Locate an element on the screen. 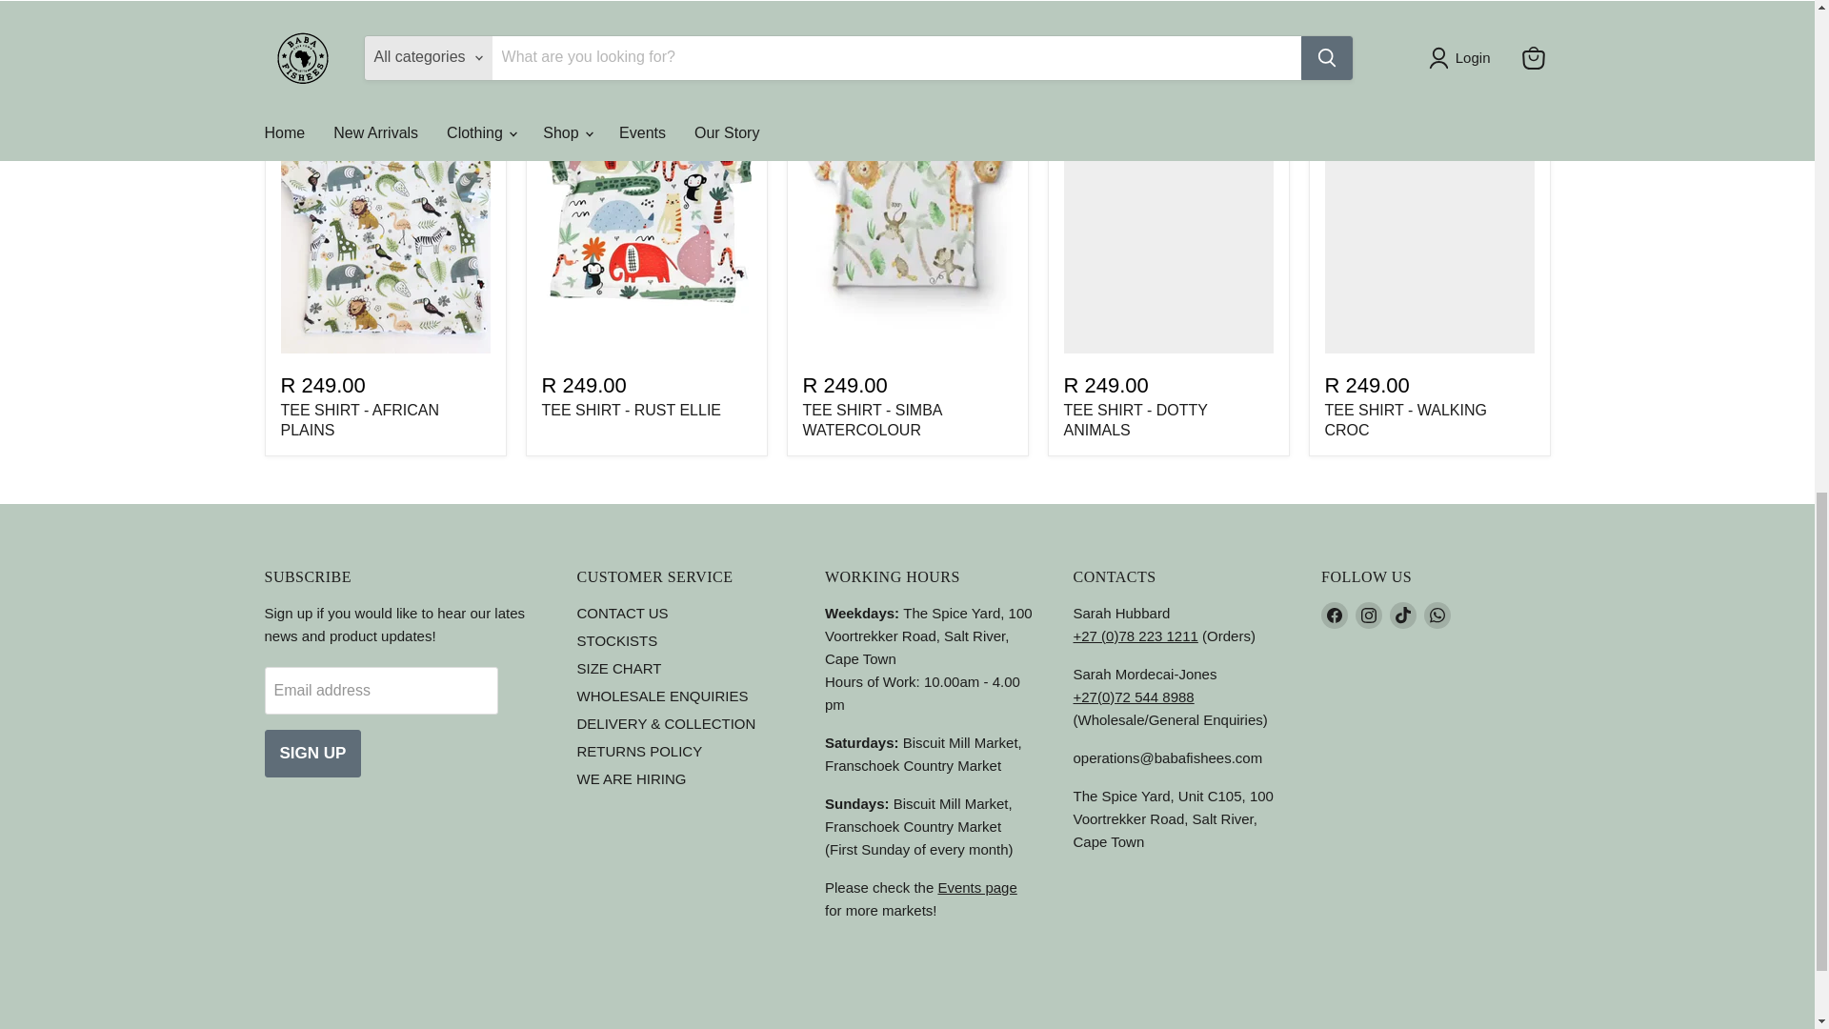 The image size is (1829, 1029). tel:0725448988 is located at coordinates (1133, 696).